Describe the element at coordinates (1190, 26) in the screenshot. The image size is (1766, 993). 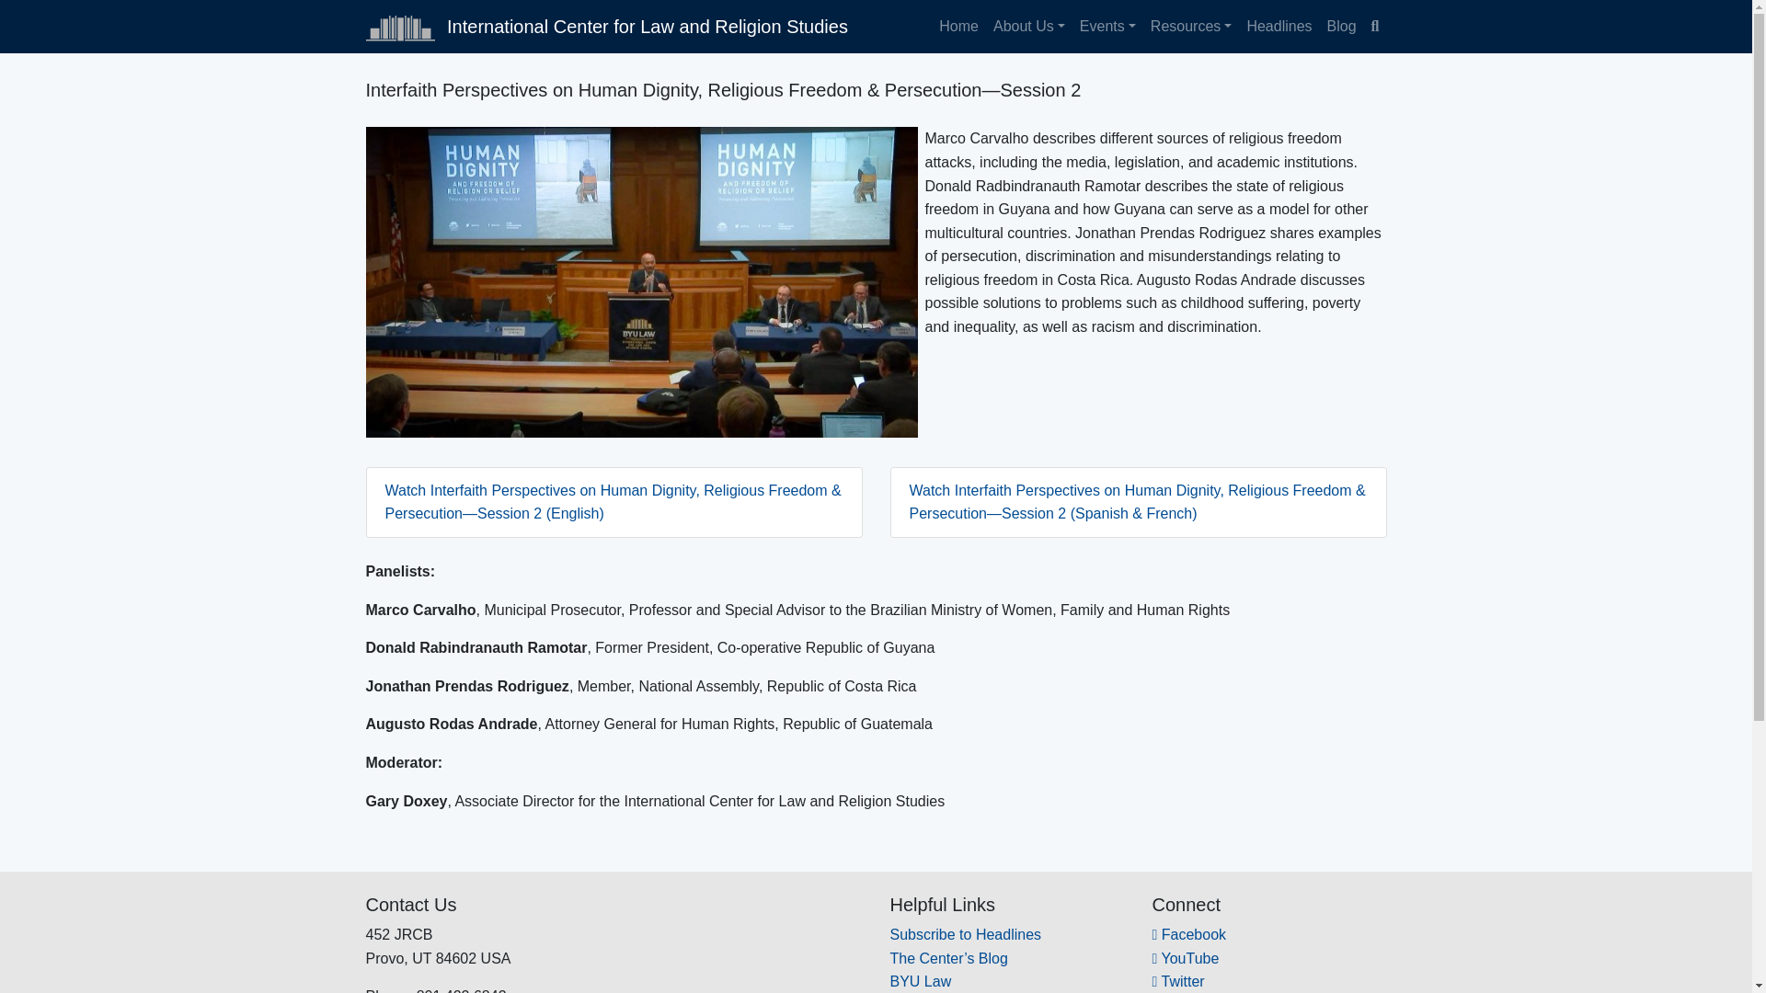
I see `Resources` at that location.